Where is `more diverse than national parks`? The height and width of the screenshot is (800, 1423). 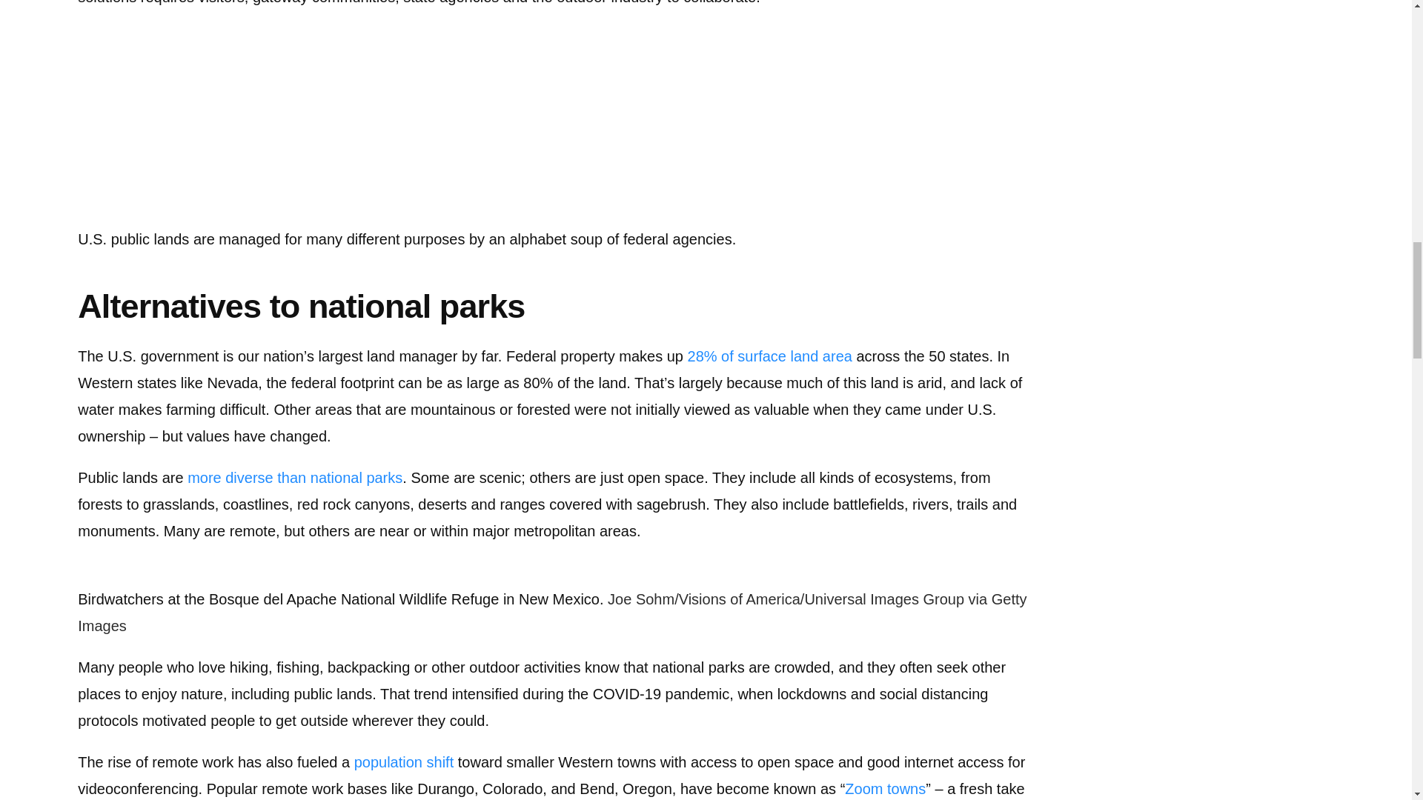 more diverse than national parks is located at coordinates (295, 477).